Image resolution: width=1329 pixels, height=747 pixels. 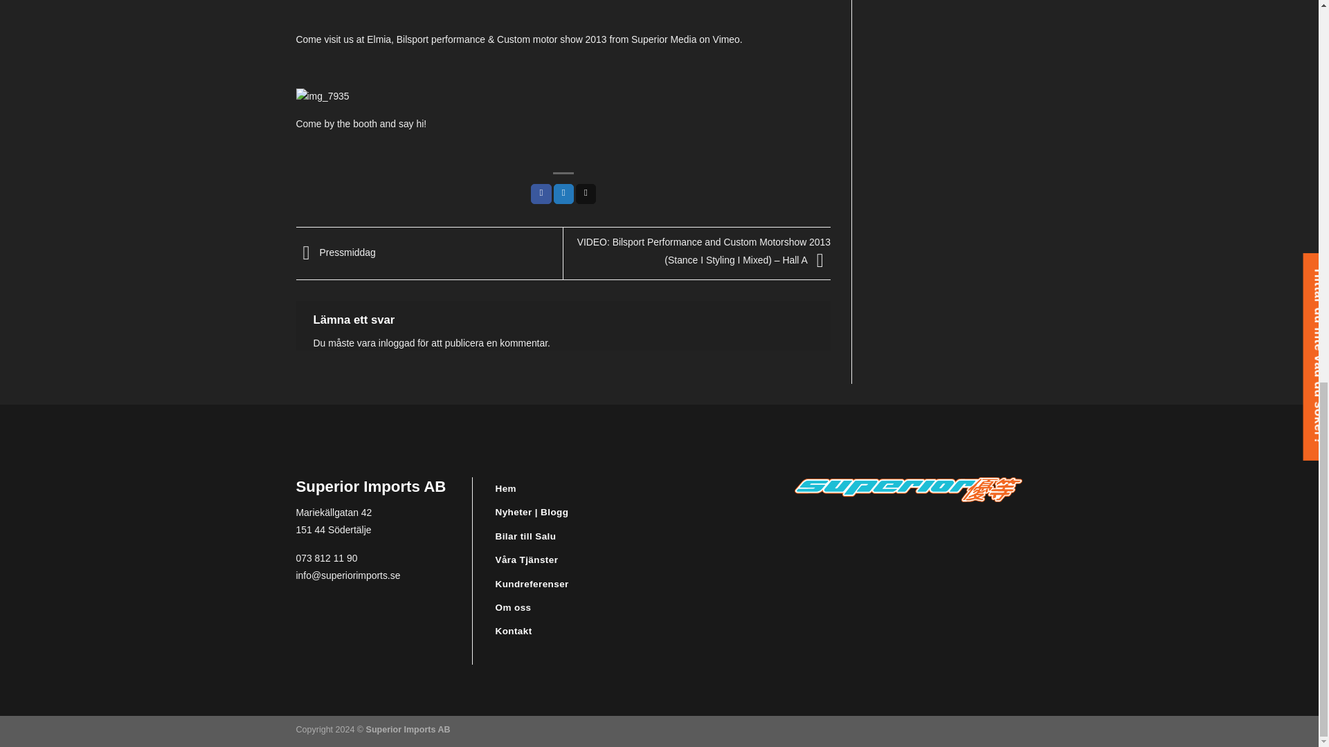 What do you see at coordinates (664, 39) in the screenshot?
I see `Superior Media` at bounding box center [664, 39].